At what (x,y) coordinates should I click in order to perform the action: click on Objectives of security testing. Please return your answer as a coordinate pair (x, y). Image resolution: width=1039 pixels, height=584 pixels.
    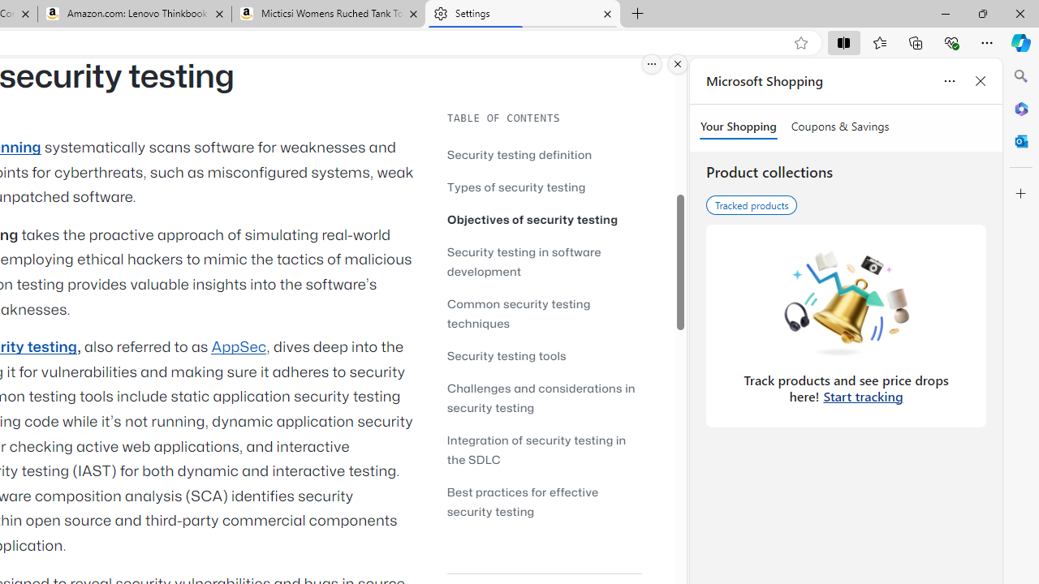
    Looking at the image, I should click on (544, 219).